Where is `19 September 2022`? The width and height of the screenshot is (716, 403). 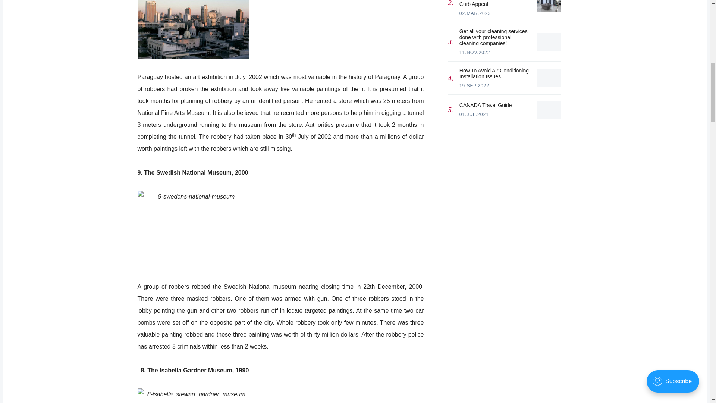 19 September 2022 is located at coordinates (474, 85).